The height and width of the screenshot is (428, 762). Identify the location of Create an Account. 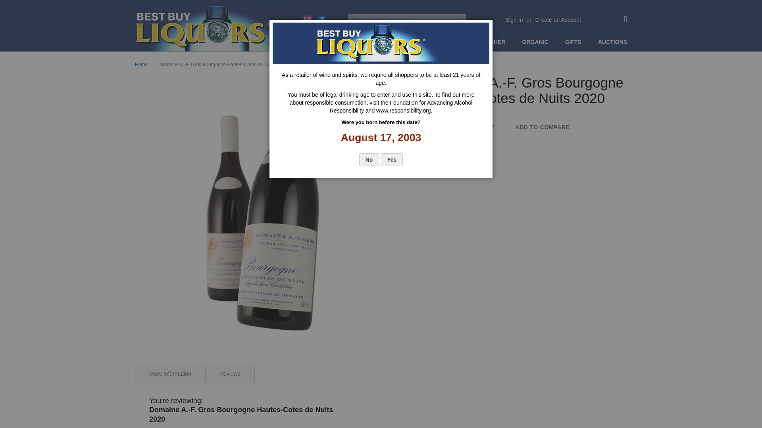
(558, 20).